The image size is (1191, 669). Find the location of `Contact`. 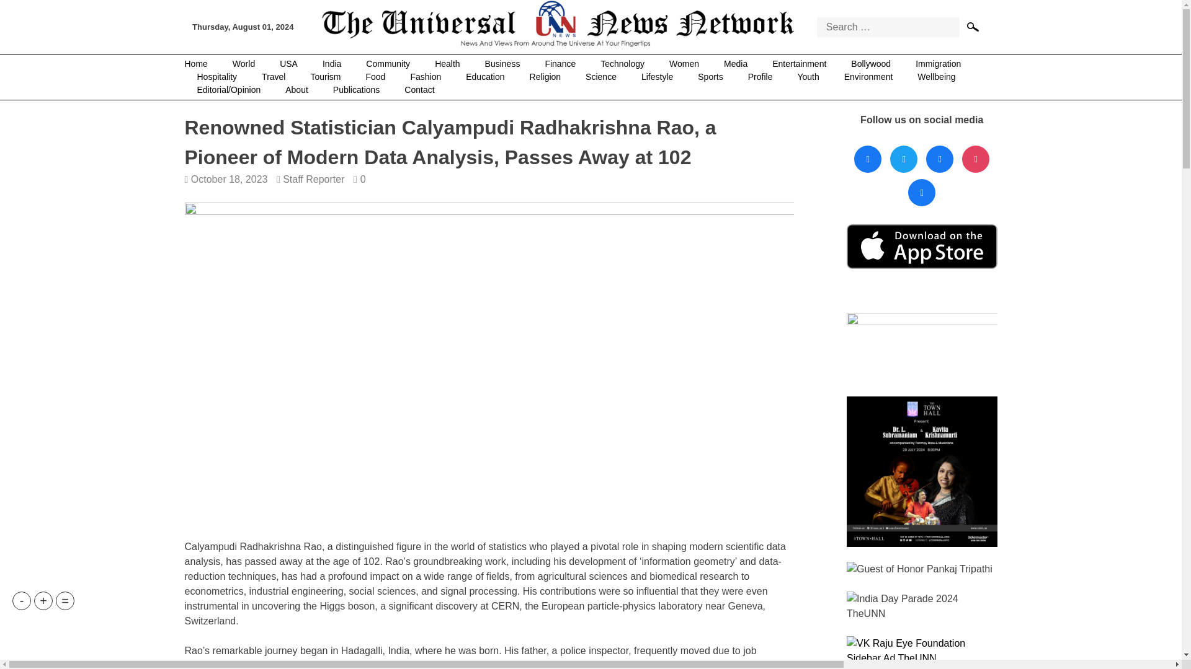

Contact is located at coordinates (419, 90).